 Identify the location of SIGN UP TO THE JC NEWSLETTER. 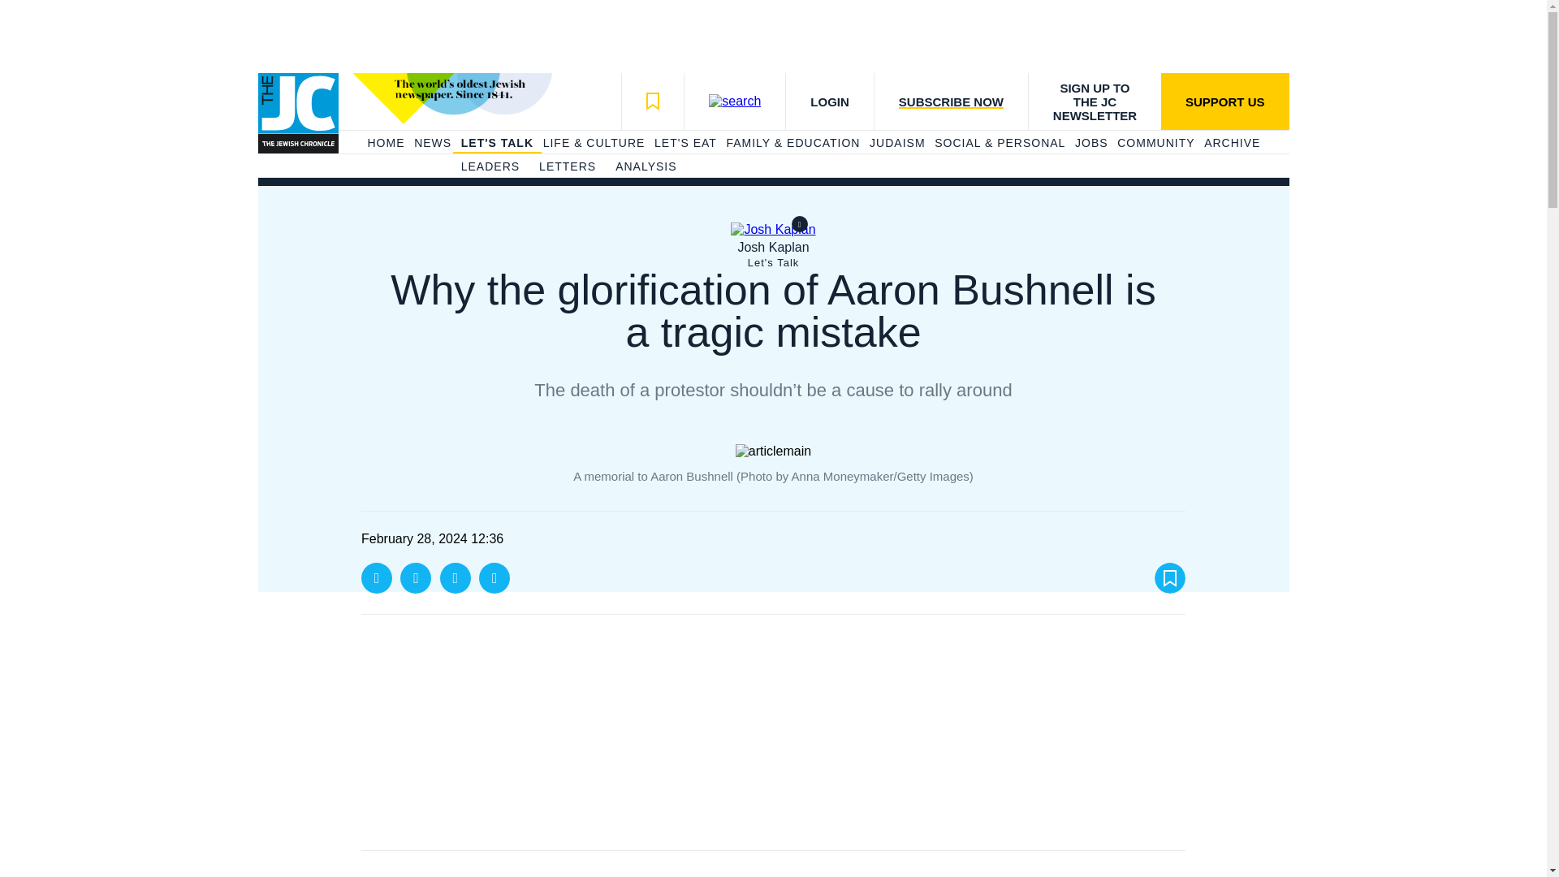
(1095, 101).